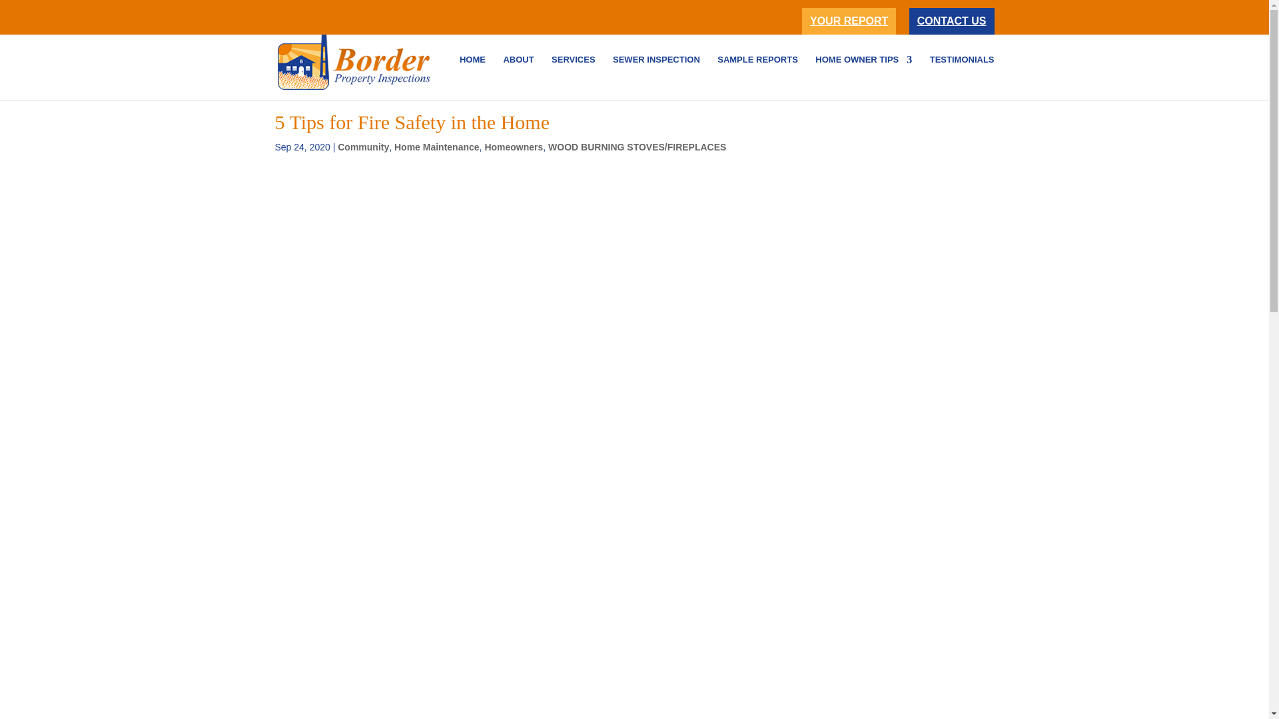  Describe the element at coordinates (758, 77) in the screenshot. I see `SAMPLE REPORTS` at that location.